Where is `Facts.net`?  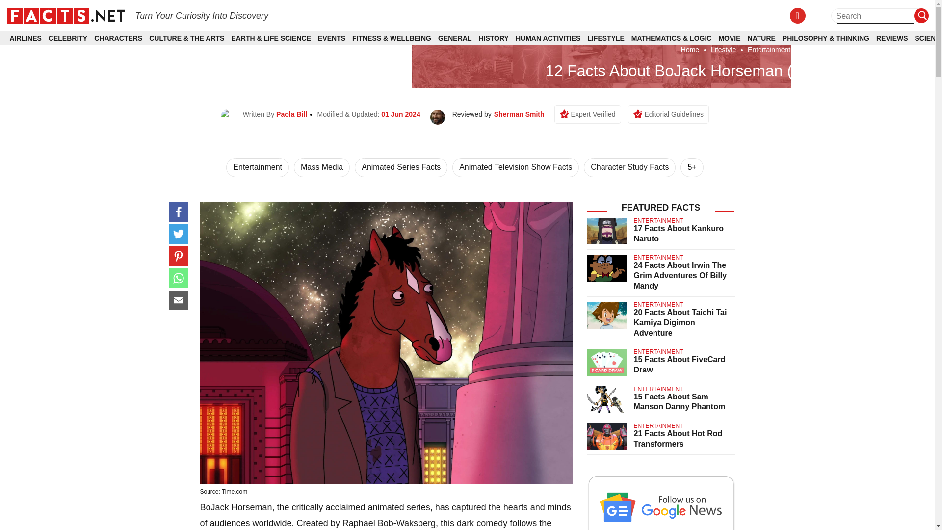 Facts.net is located at coordinates (65, 15).